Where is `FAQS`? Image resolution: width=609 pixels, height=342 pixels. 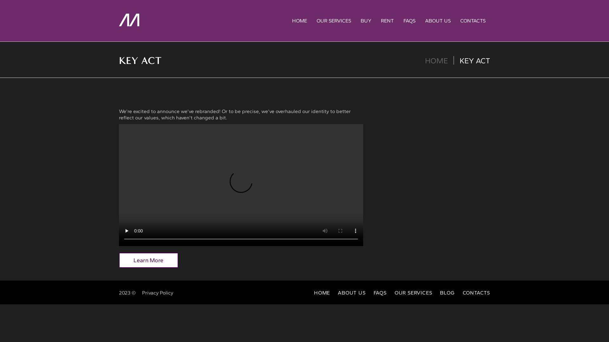 FAQS is located at coordinates (409, 21).